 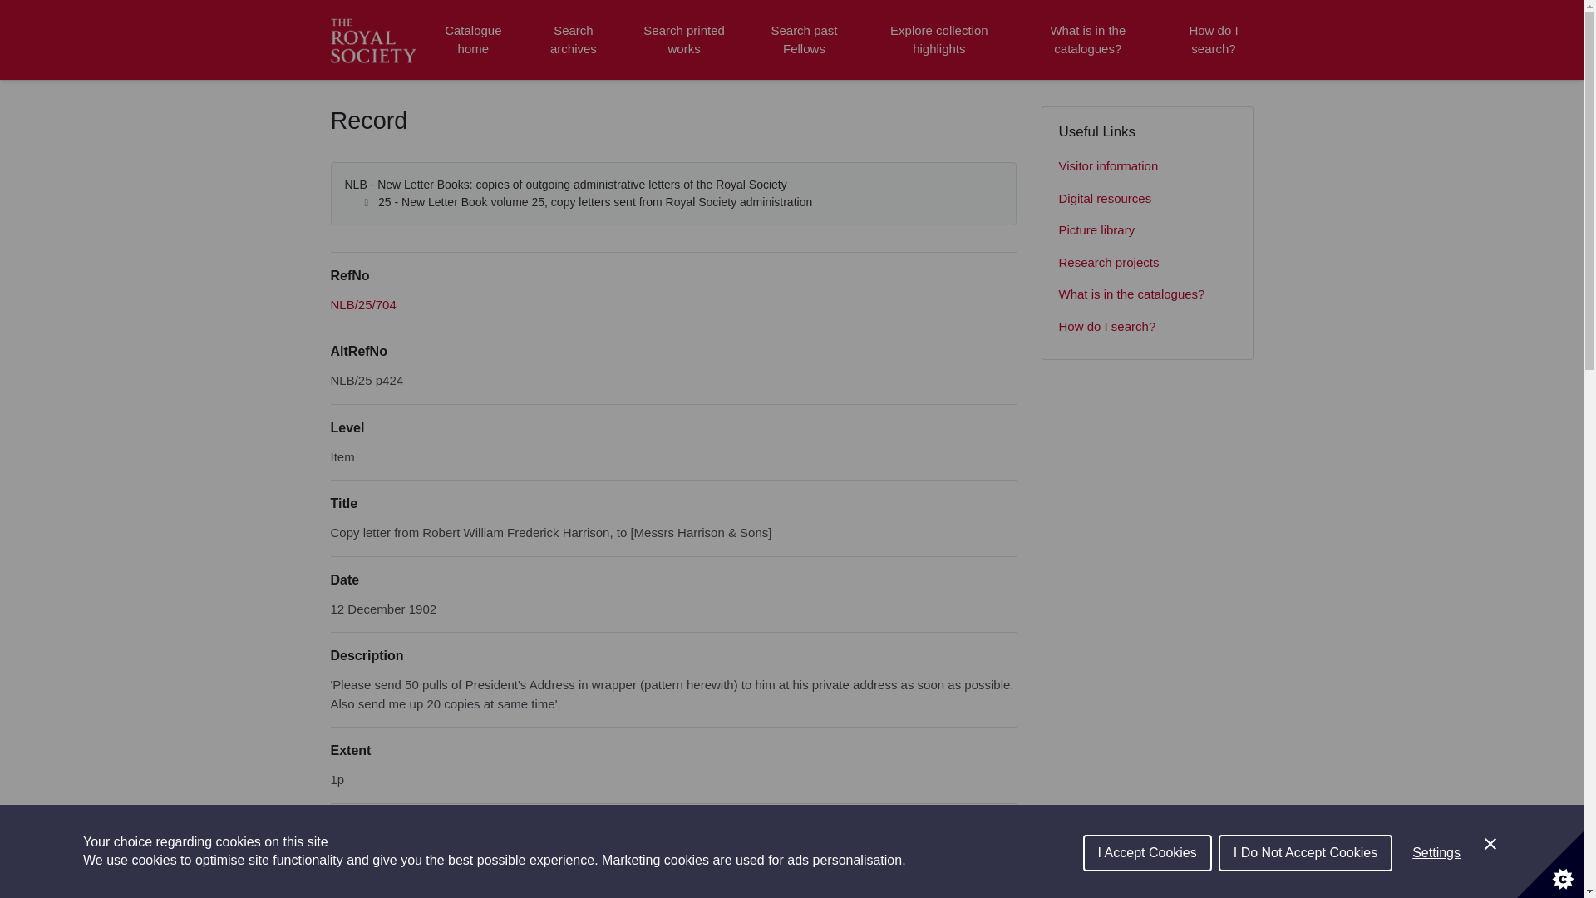 I want to click on Browse record in hierarchy., so click(x=362, y=304).